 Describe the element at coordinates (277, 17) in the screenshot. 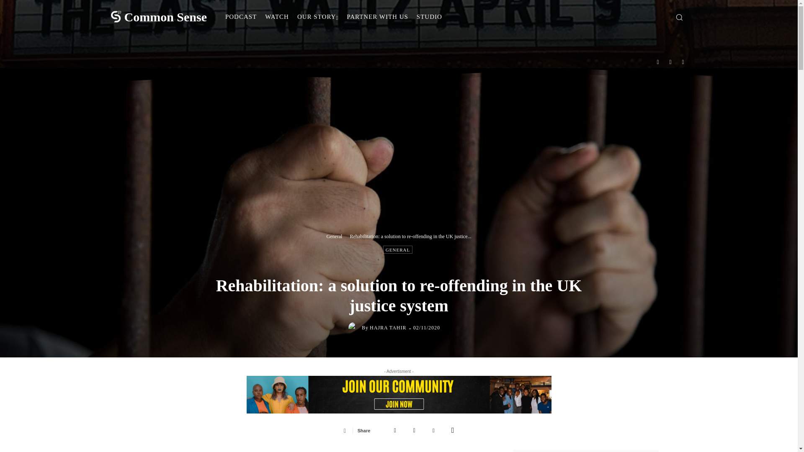

I see `WATCH` at that location.